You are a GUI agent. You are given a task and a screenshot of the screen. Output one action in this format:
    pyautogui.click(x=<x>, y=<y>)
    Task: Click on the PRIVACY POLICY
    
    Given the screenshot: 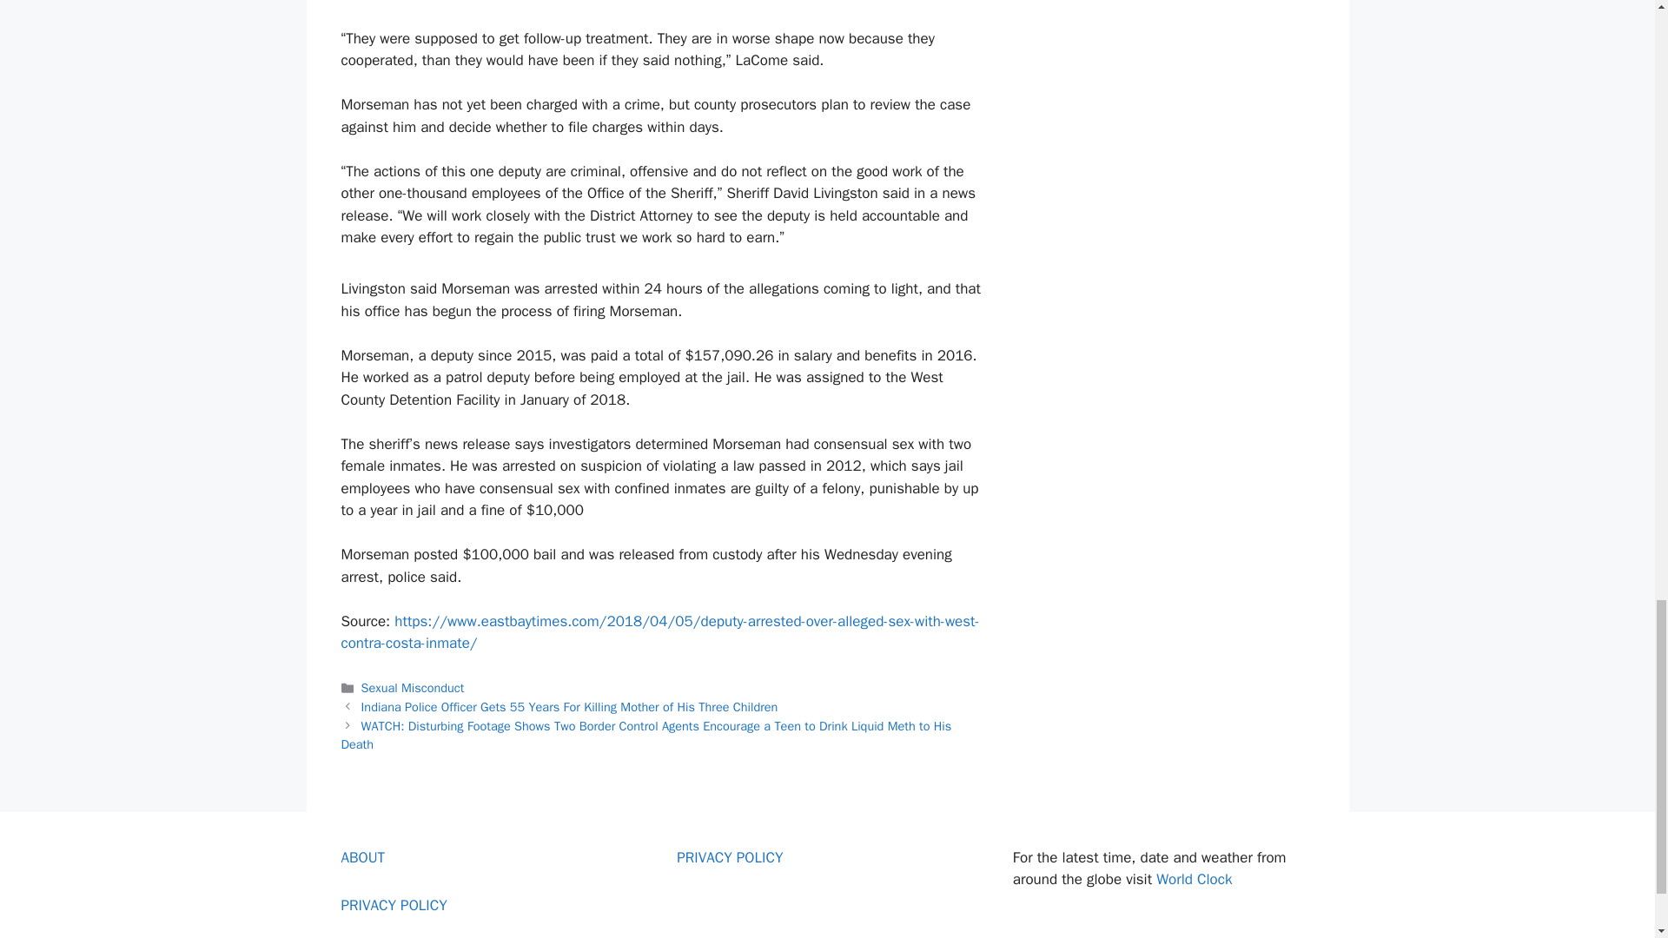 What is the action you would take?
    pyautogui.click(x=393, y=905)
    